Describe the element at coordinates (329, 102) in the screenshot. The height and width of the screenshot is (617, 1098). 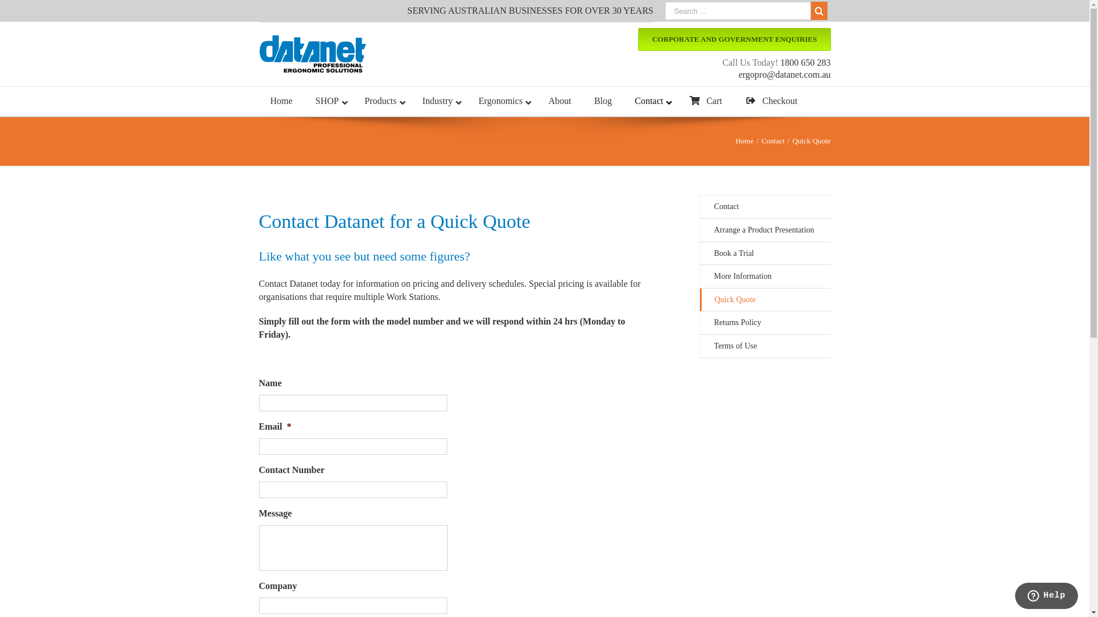
I see `SHOP` at that location.